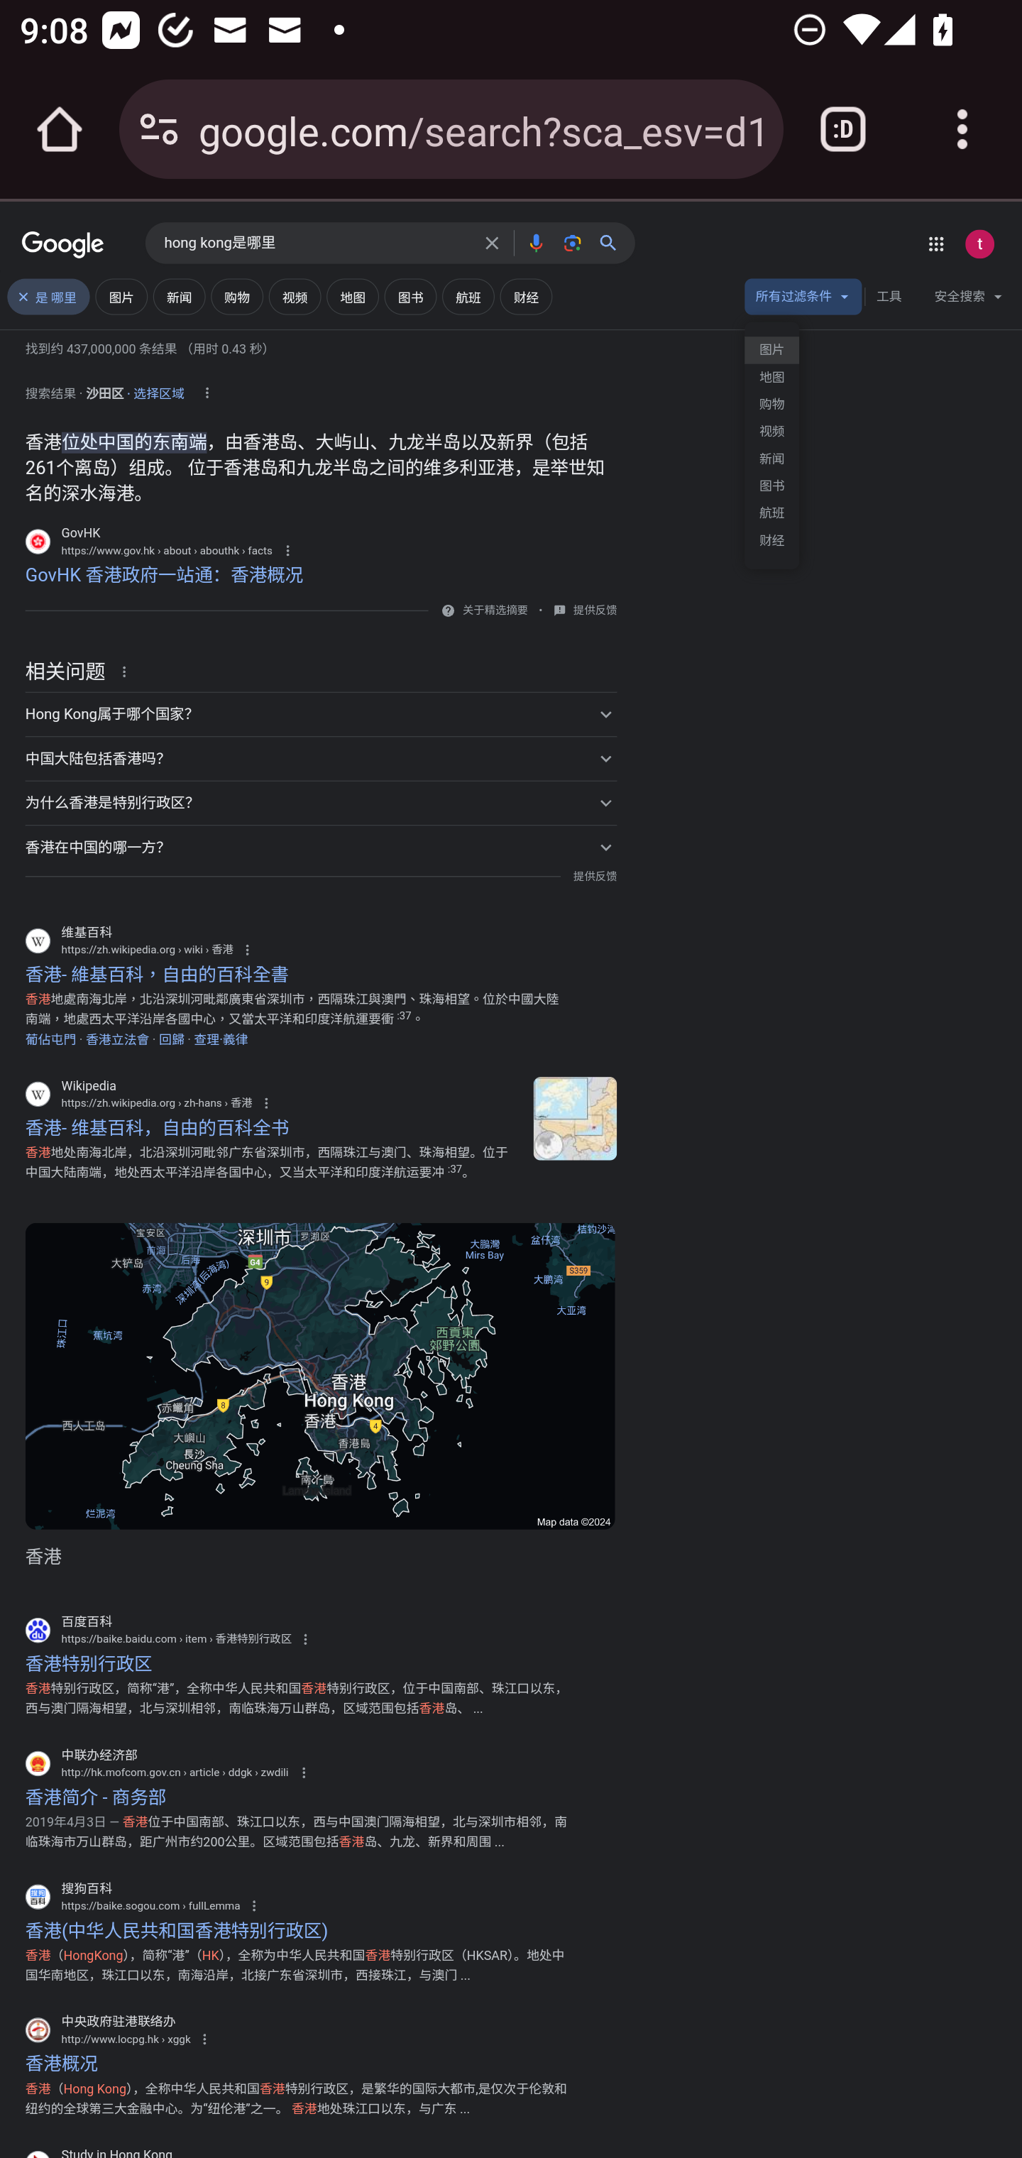 This screenshot has width=1022, height=2158. What do you see at coordinates (410, 297) in the screenshot?
I see `图书` at bounding box center [410, 297].